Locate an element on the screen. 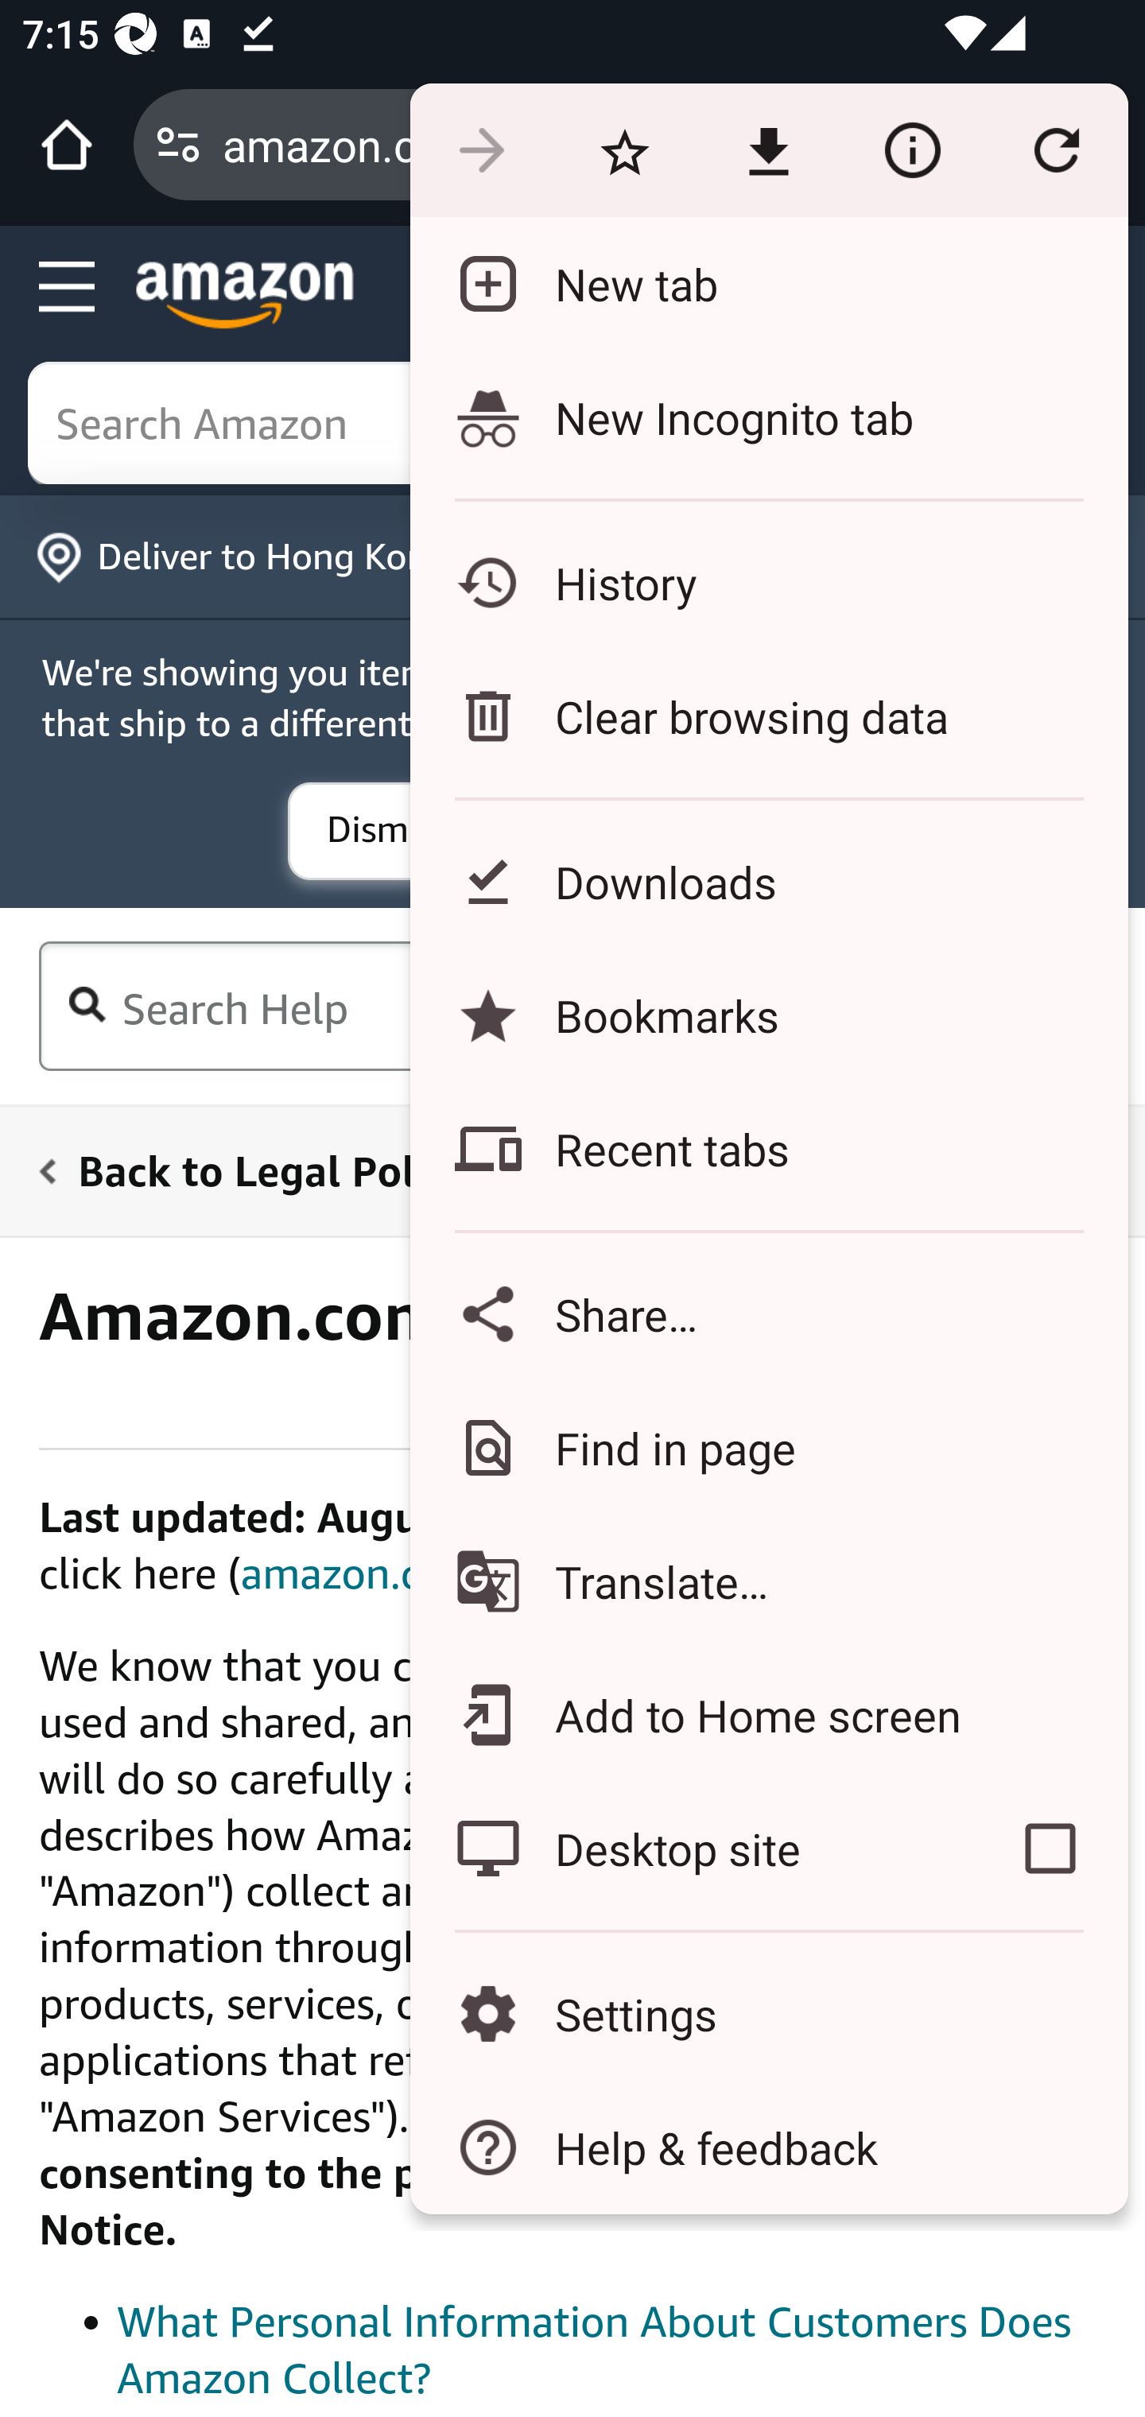  Forward is located at coordinates (481, 151).